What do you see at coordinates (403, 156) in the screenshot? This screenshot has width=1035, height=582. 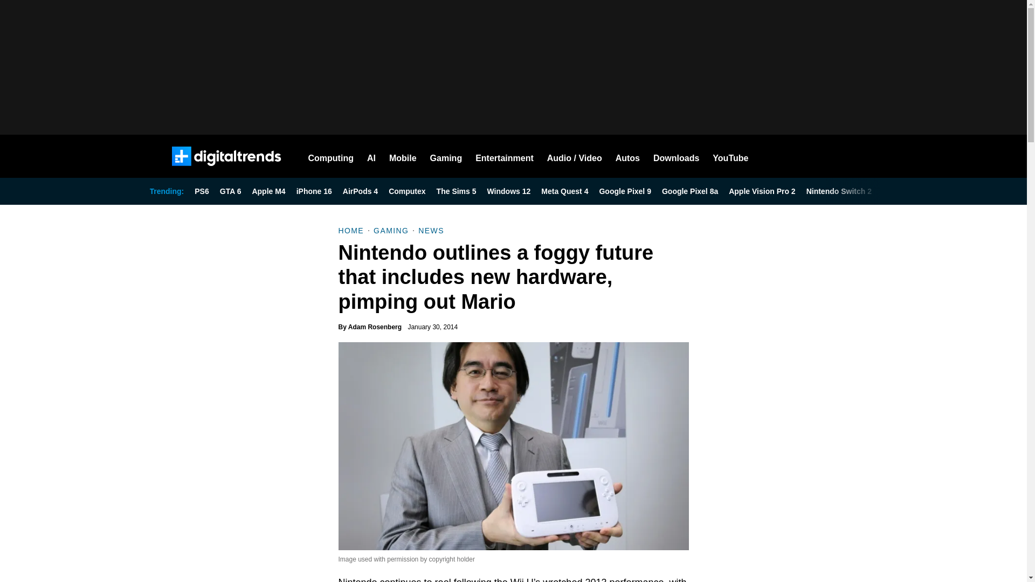 I see `Mobile` at bounding box center [403, 156].